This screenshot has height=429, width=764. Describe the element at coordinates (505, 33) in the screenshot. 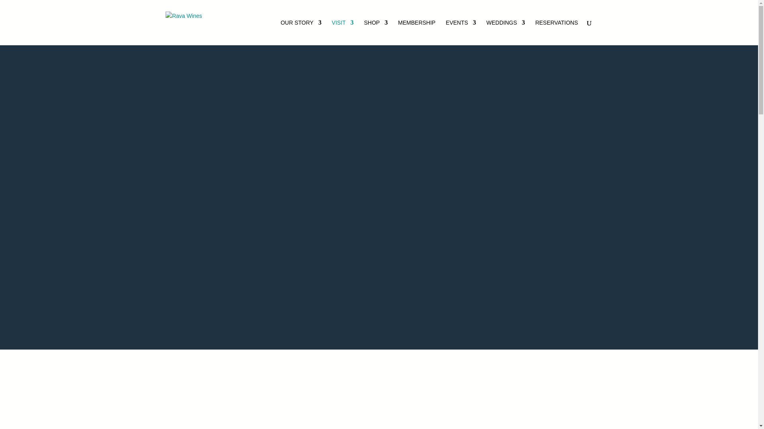

I see `WEDDINGS` at that location.